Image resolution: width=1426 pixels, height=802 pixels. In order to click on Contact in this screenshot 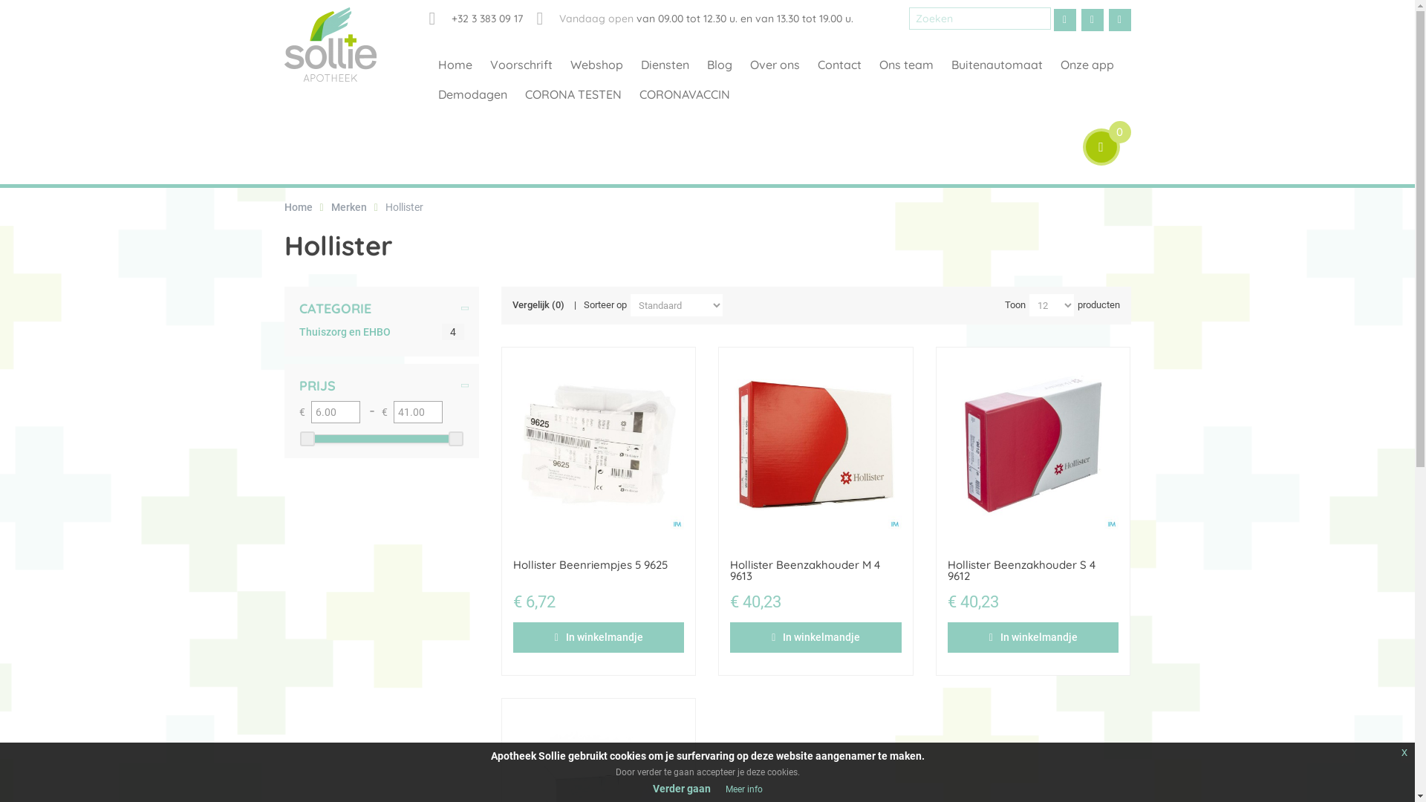, I will do `click(839, 65)`.